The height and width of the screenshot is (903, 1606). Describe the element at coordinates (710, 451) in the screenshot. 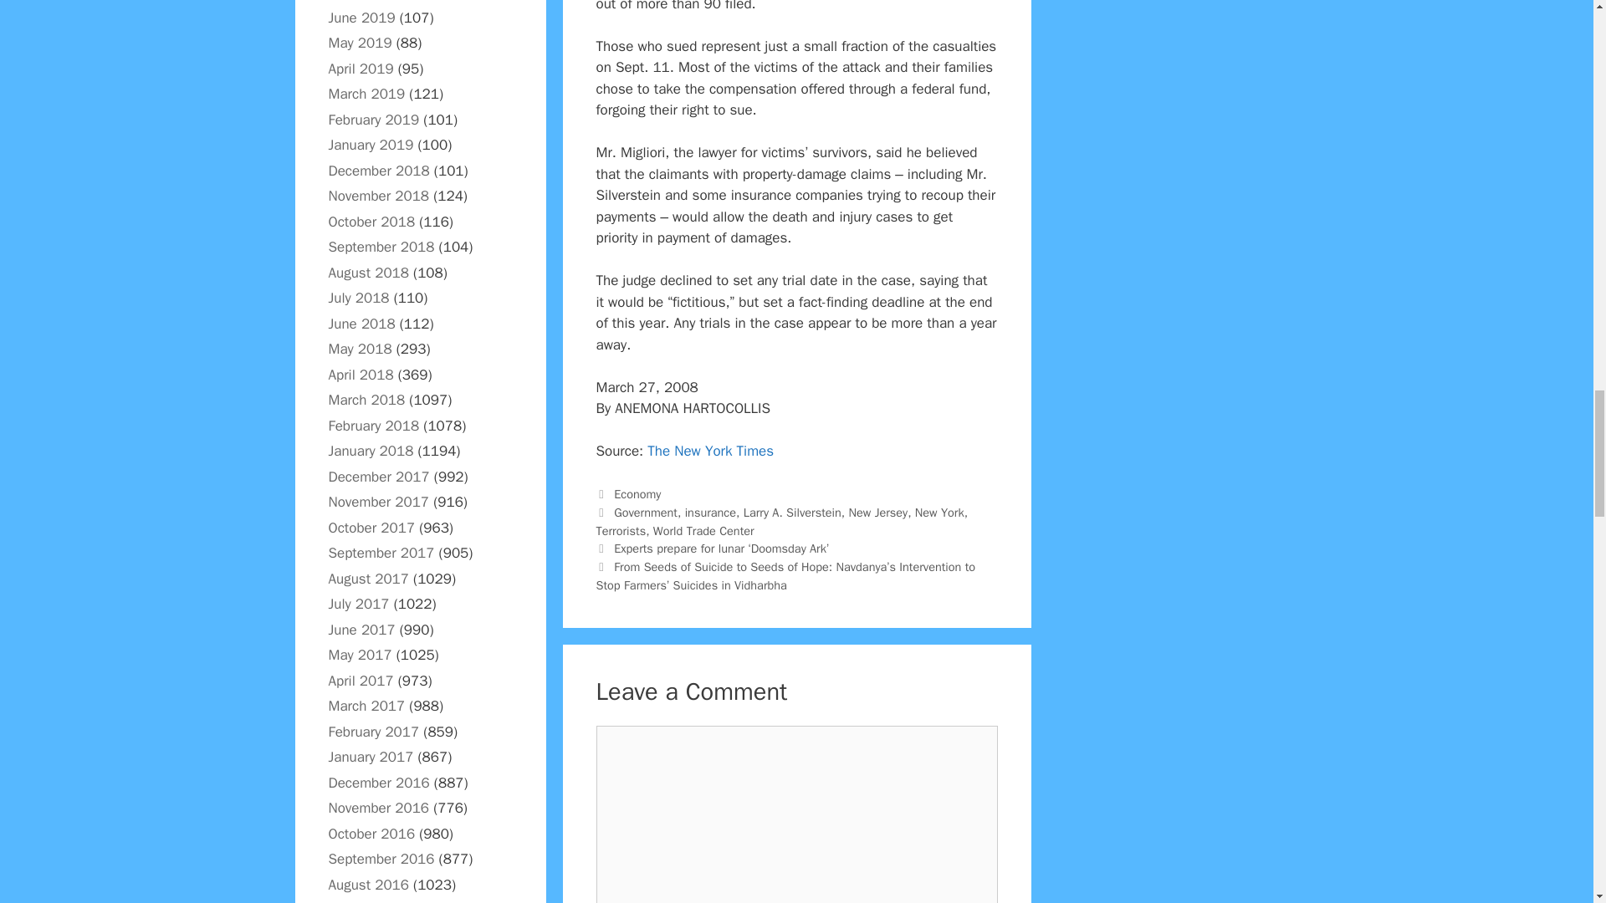

I see `The New York Times` at that location.